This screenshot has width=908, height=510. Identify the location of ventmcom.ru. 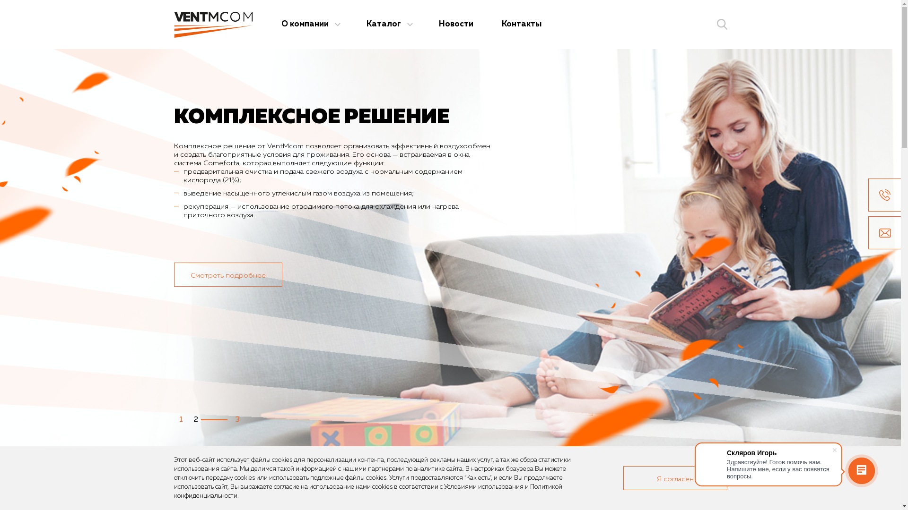
(214, 25).